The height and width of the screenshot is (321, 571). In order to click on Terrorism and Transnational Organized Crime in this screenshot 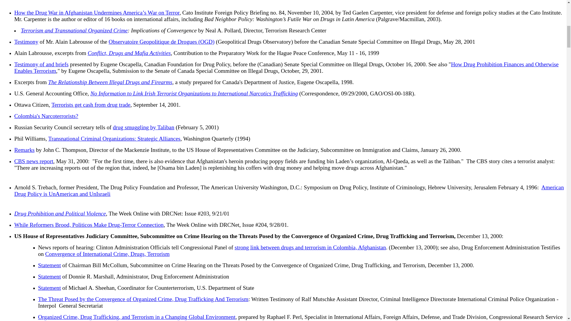, I will do `click(74, 30)`.